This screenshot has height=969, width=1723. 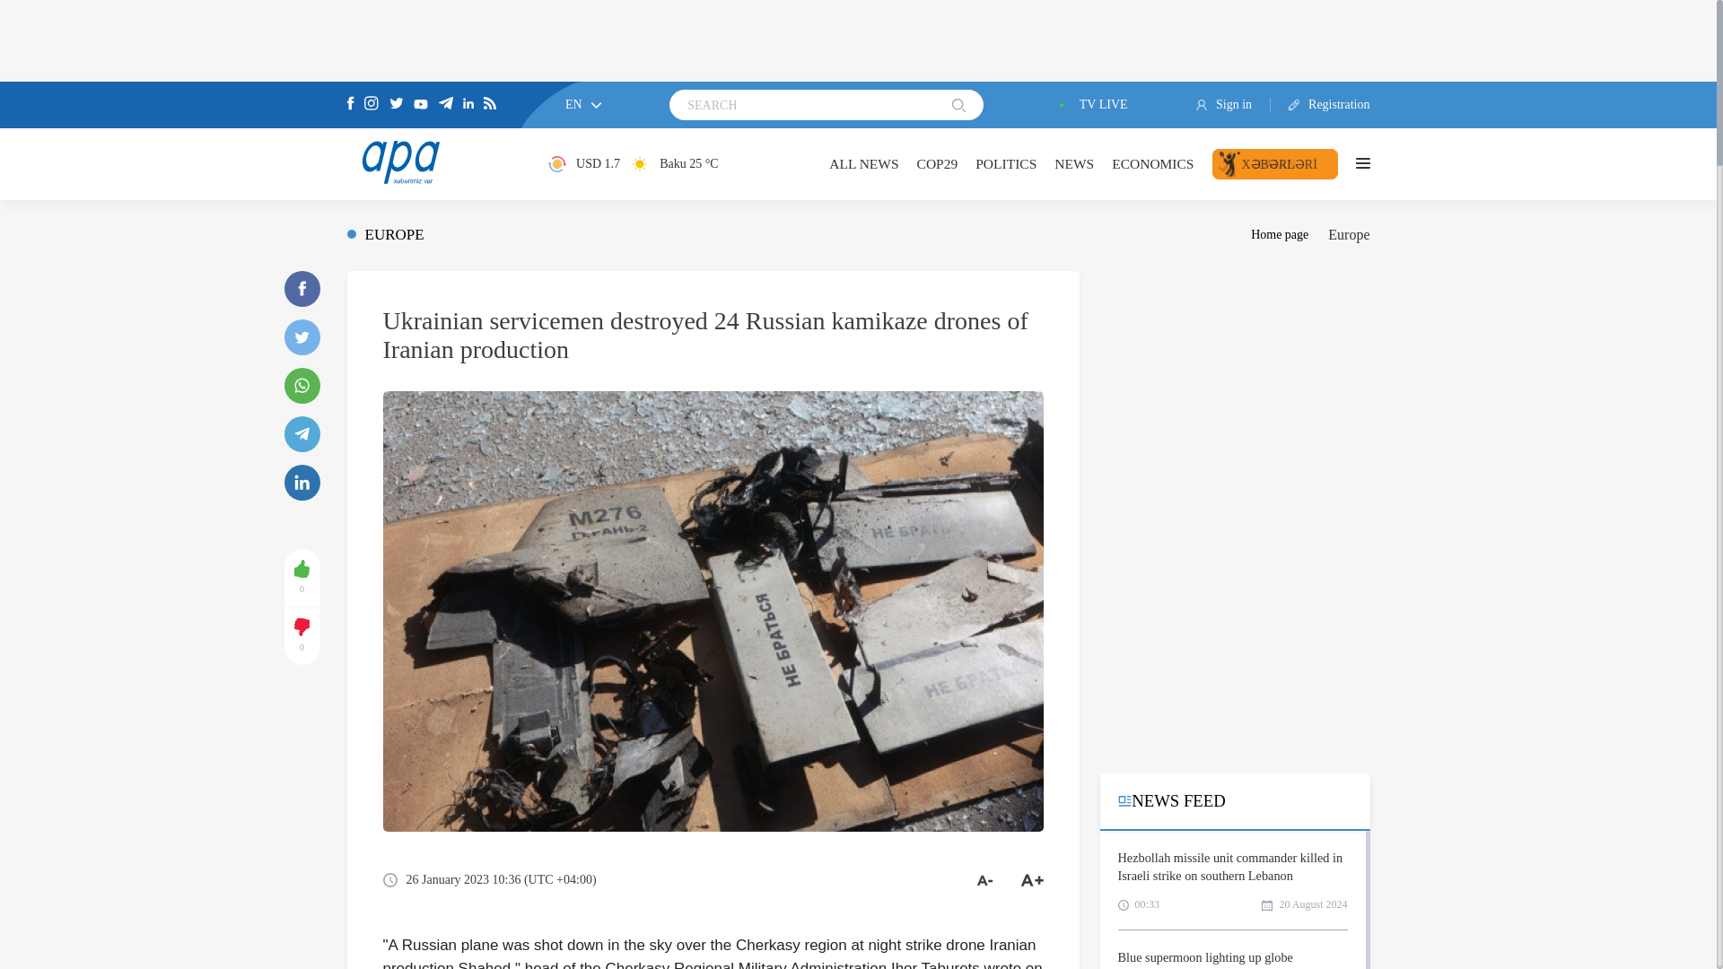 What do you see at coordinates (863, 163) in the screenshot?
I see `ALL NEWS` at bounding box center [863, 163].